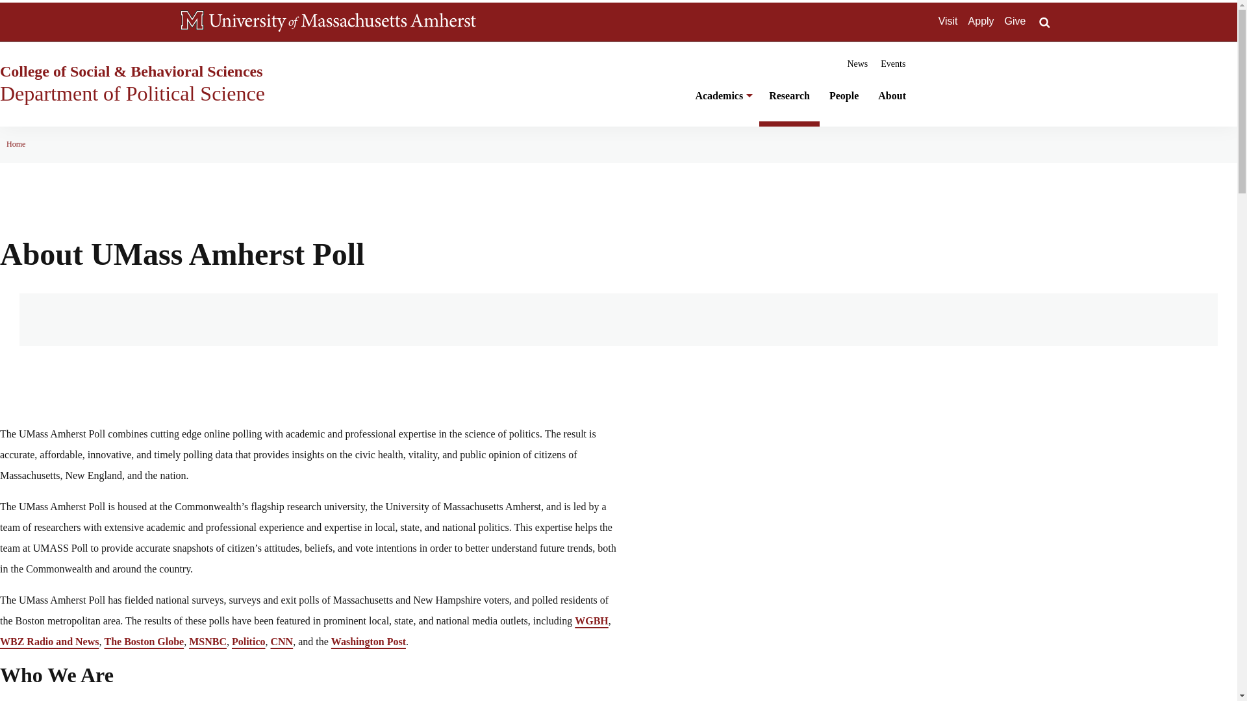  Describe the element at coordinates (192, 20) in the screenshot. I see `UMass Collegiate M` at that location.